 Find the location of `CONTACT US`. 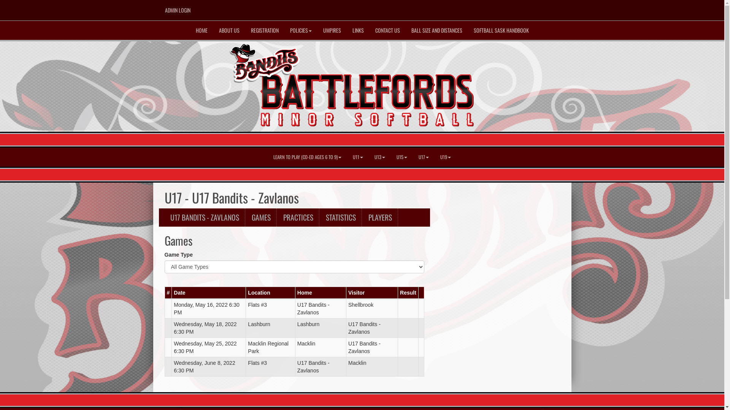

CONTACT US is located at coordinates (388, 30).